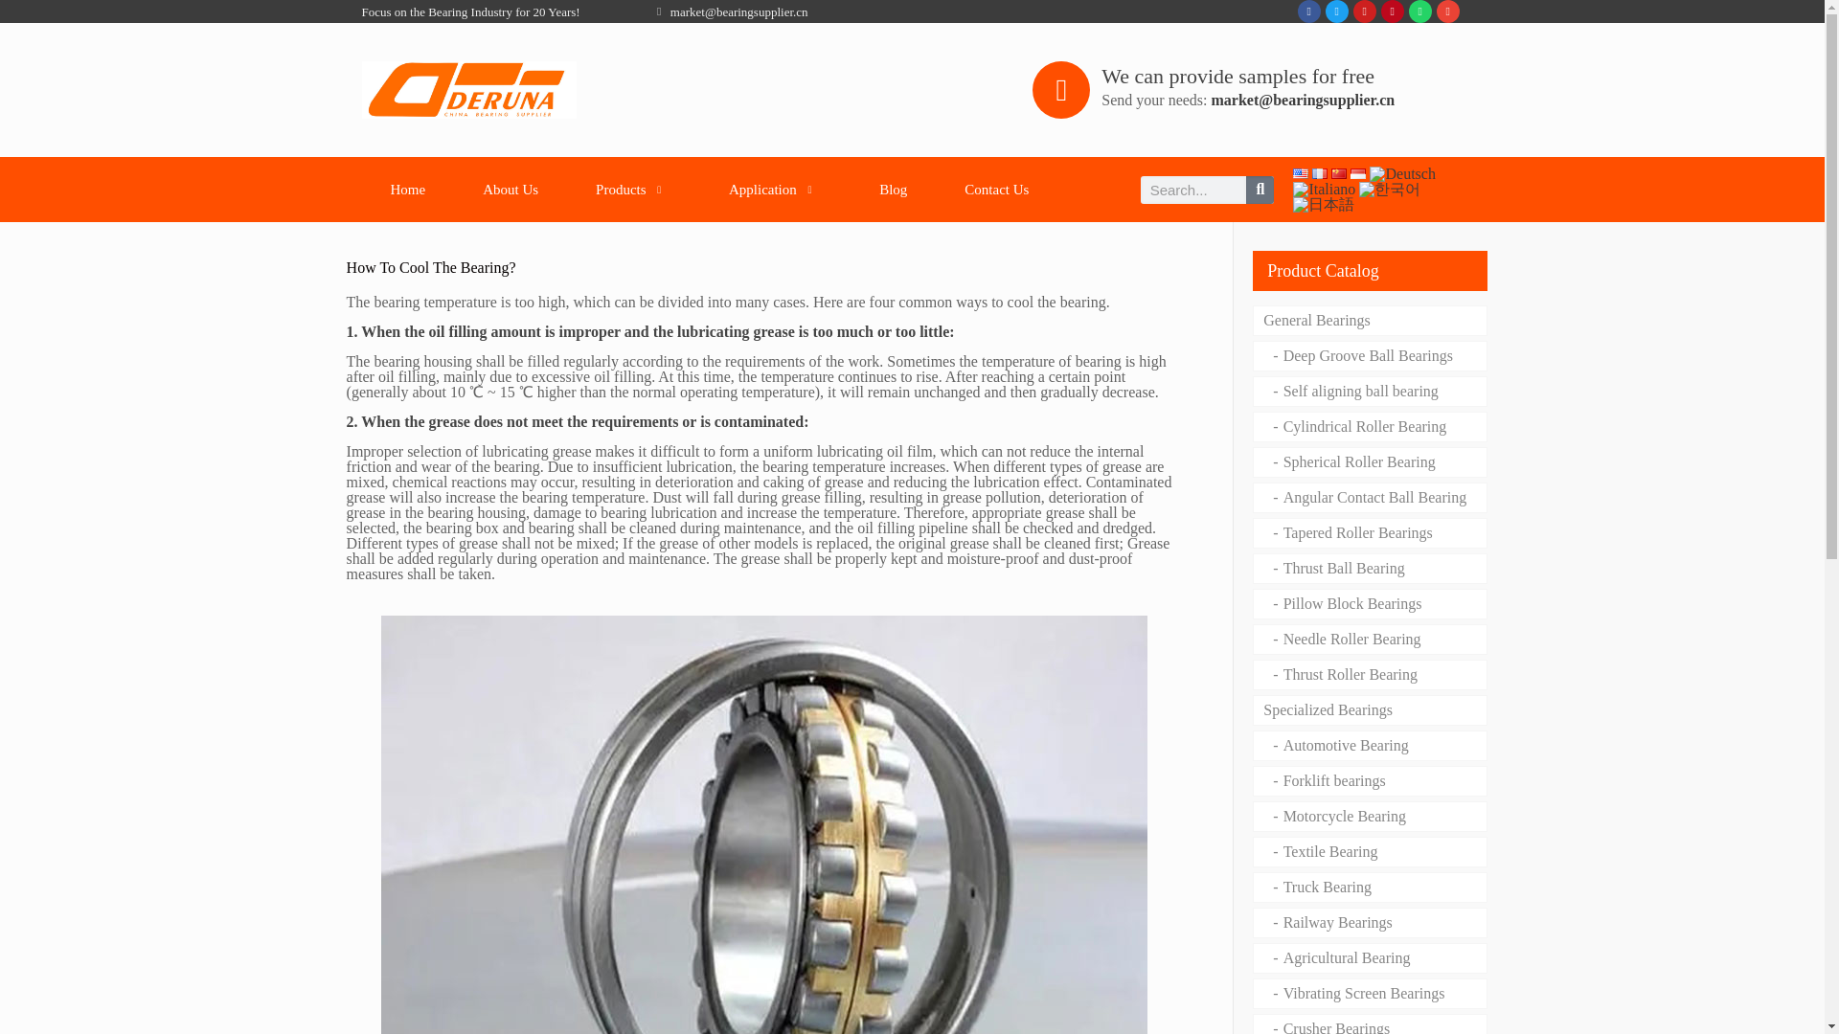 This screenshot has height=1034, width=1839. Describe the element at coordinates (510, 190) in the screenshot. I see `About Us` at that location.